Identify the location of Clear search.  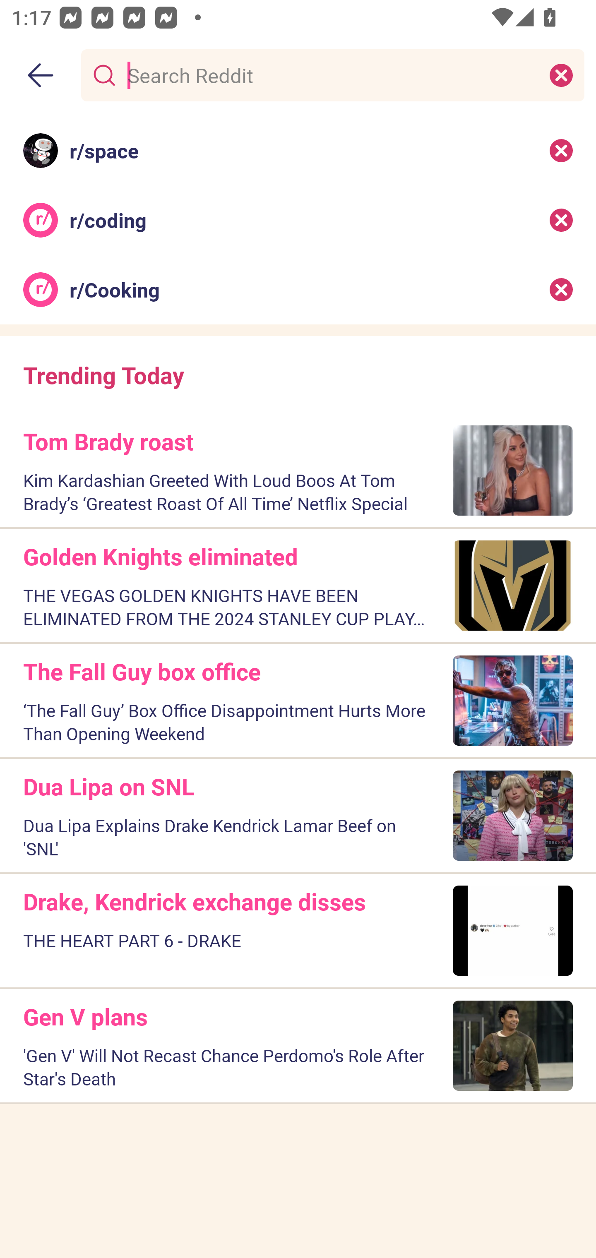
(561, 74).